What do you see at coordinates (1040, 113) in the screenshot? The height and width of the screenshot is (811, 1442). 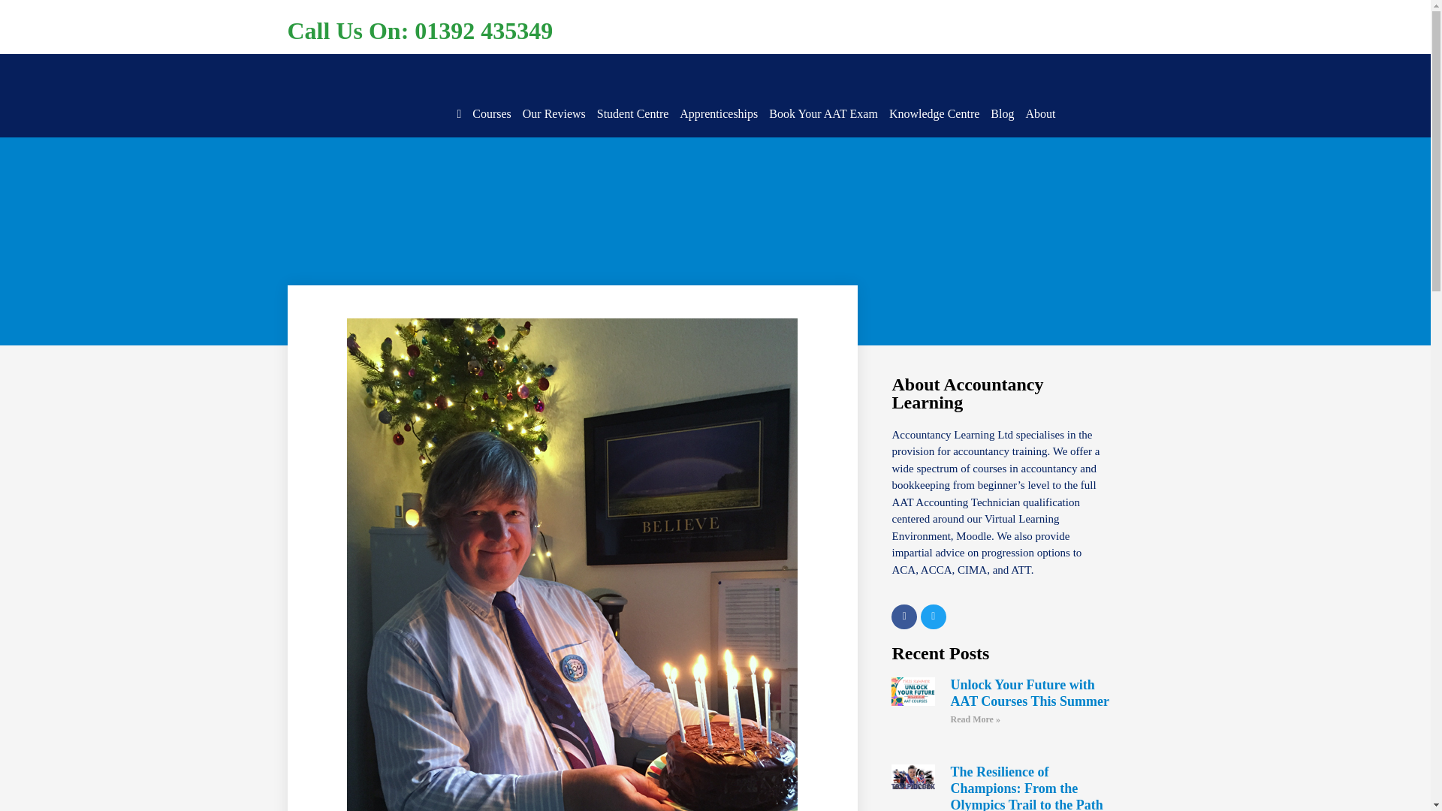 I see `About` at bounding box center [1040, 113].